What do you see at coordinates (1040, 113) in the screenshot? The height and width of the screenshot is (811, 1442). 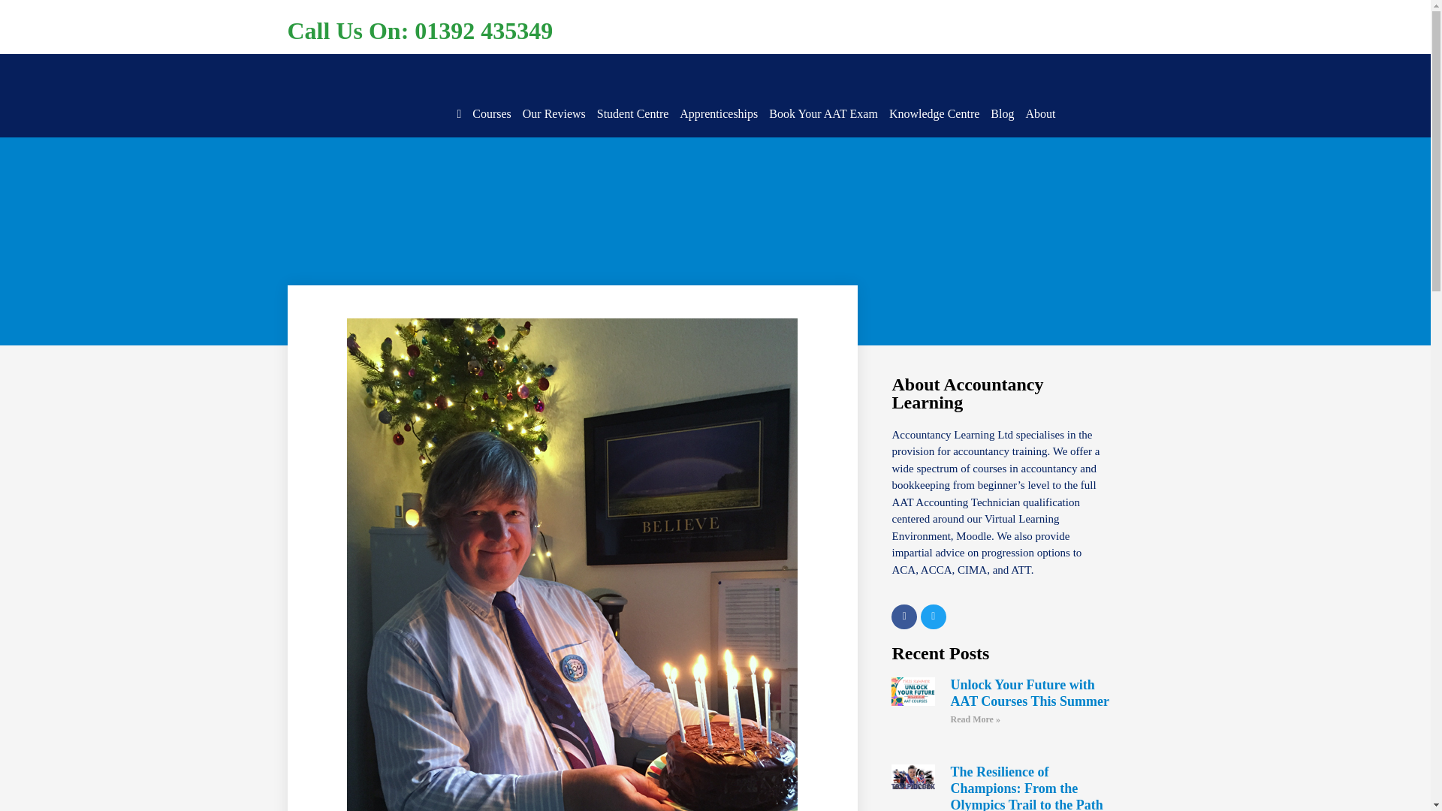 I see `About` at bounding box center [1040, 113].